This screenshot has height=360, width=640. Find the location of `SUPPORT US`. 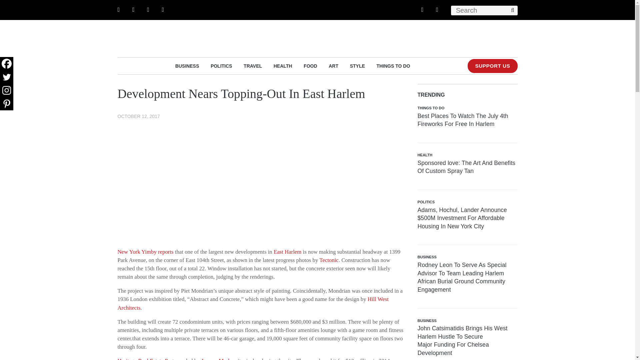

SUPPORT US is located at coordinates (492, 66).